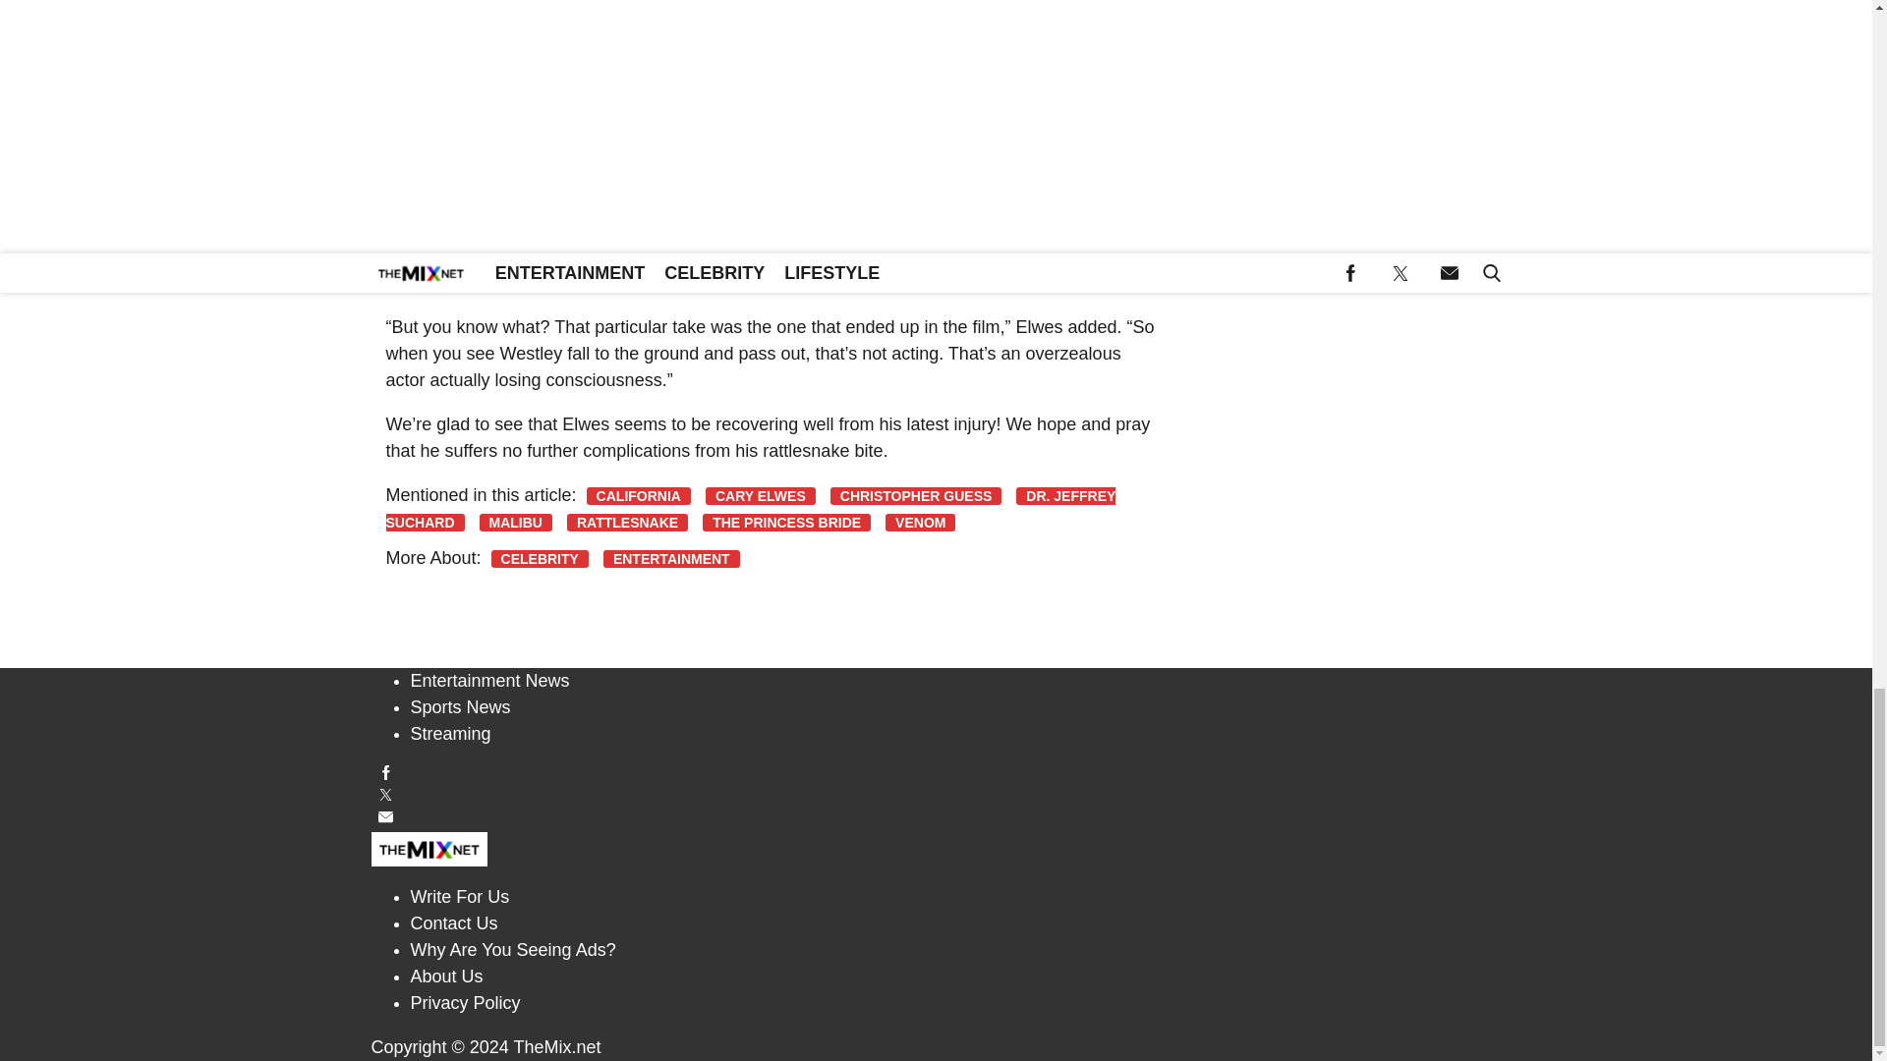 Image resolution: width=1887 pixels, height=1061 pixels. What do you see at coordinates (937, 817) in the screenshot?
I see `Send us an email` at bounding box center [937, 817].